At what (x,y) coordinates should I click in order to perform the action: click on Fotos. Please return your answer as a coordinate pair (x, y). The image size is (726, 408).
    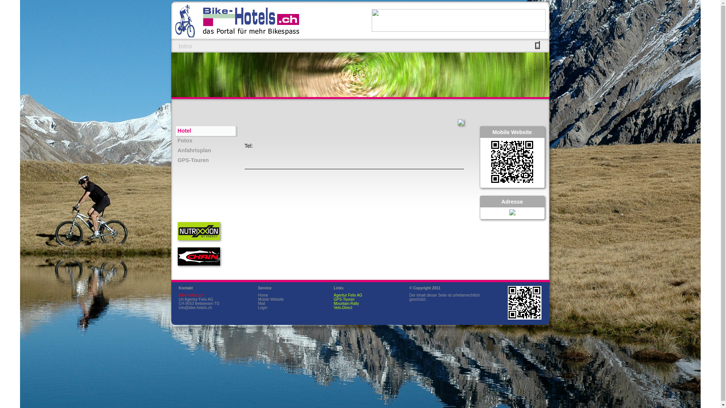
    Looking at the image, I should click on (206, 141).